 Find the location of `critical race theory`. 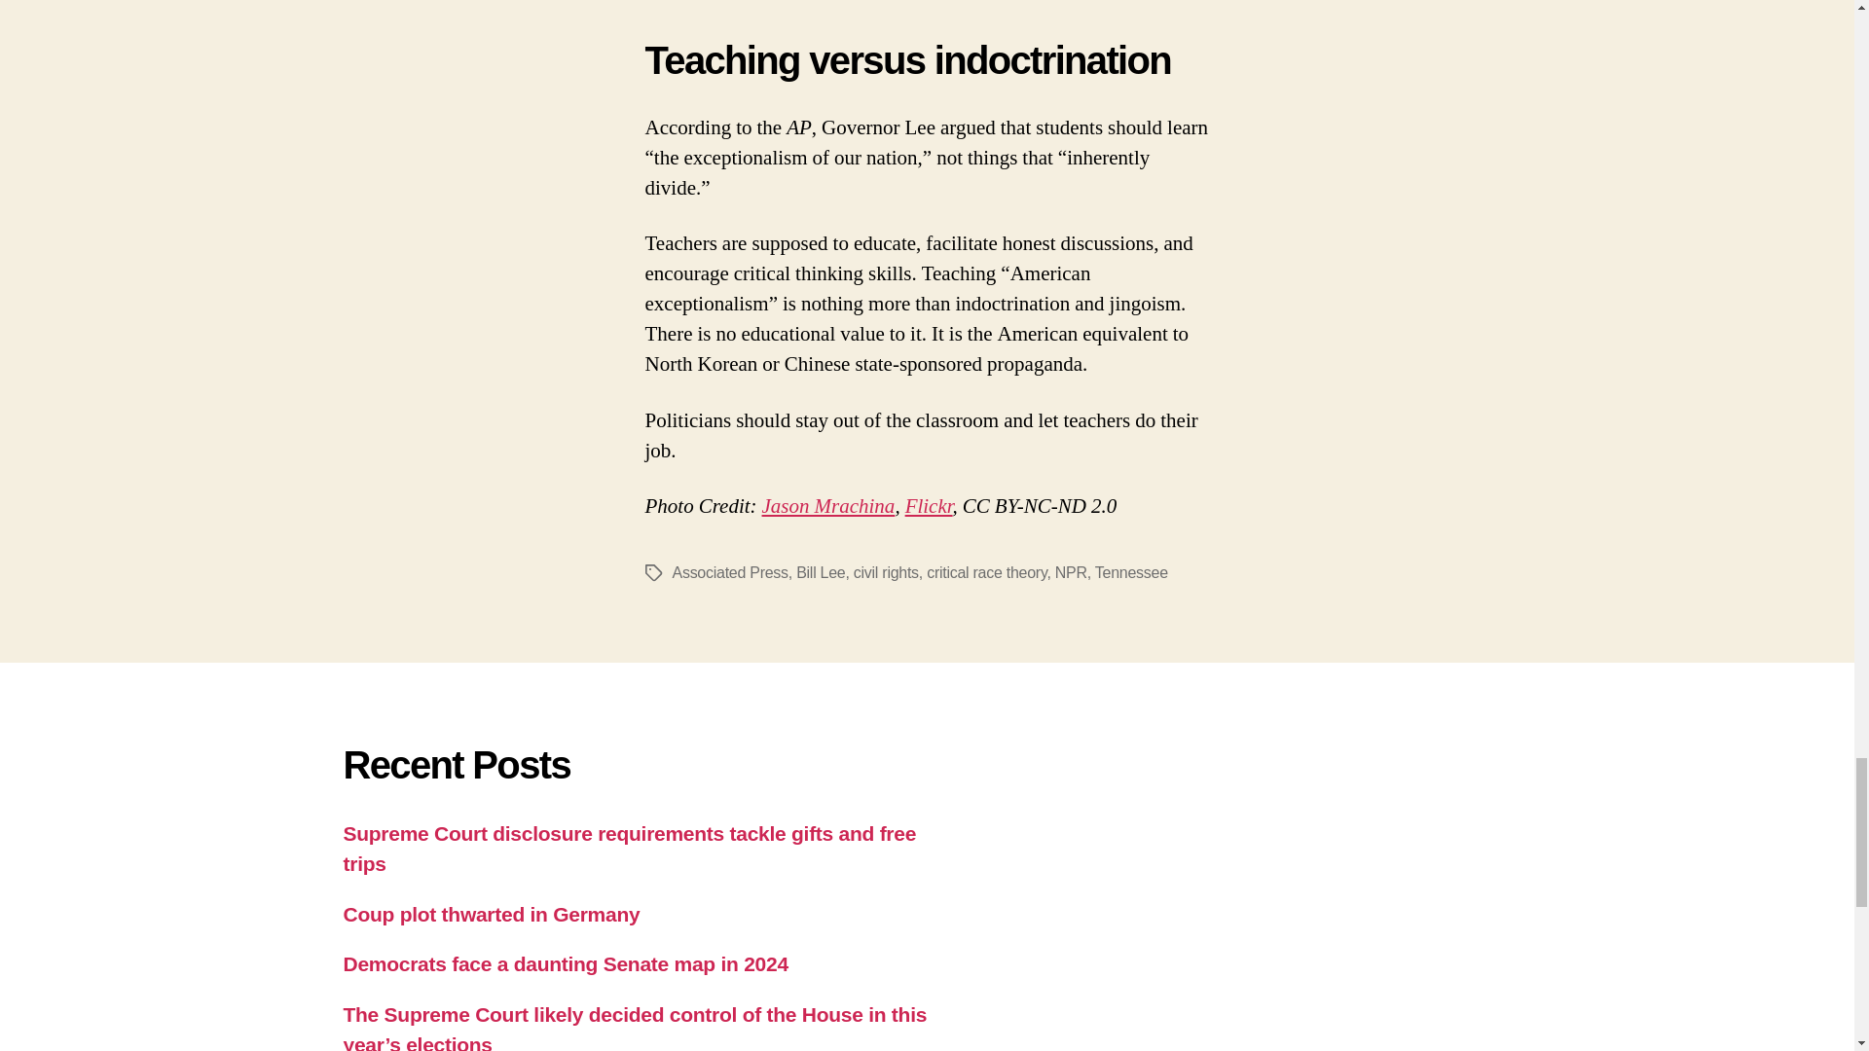

critical race theory is located at coordinates (987, 572).